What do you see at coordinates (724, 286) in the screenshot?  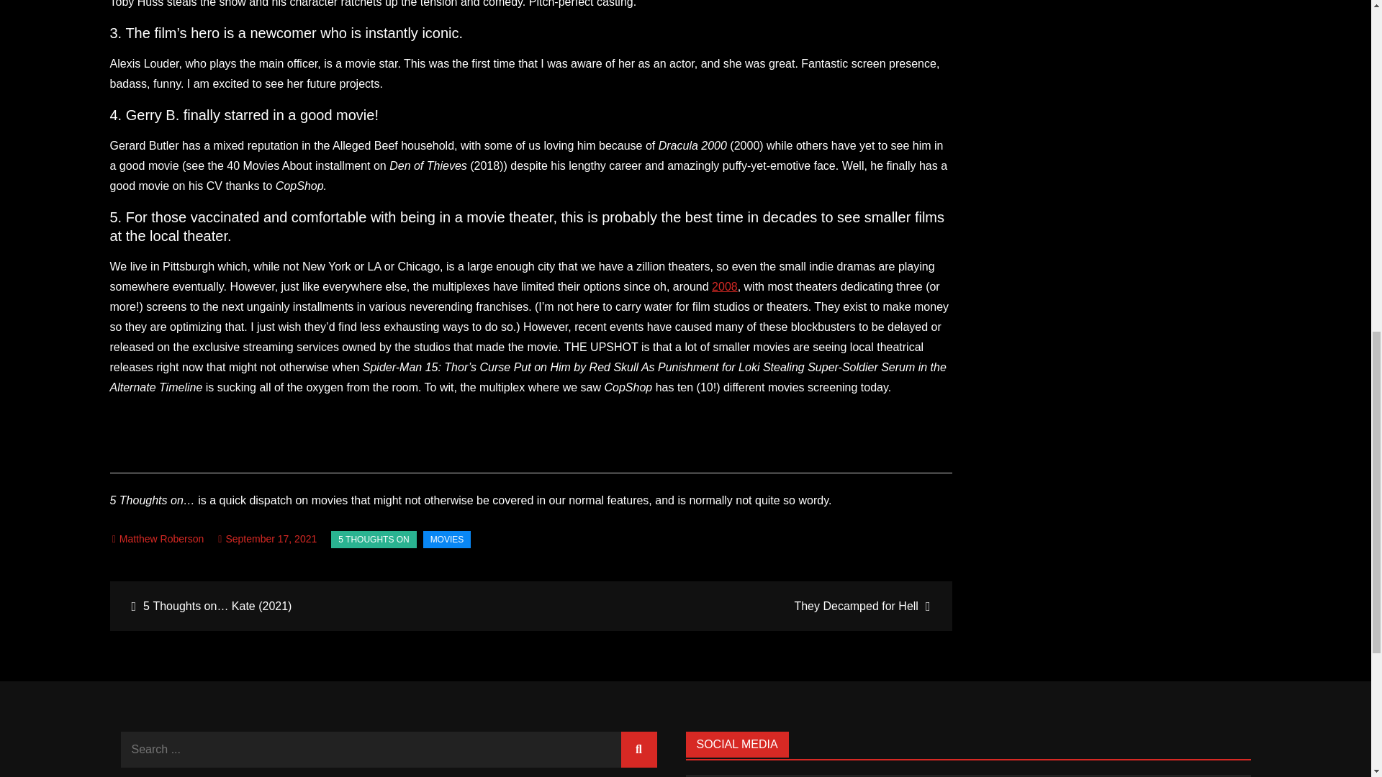 I see `2008` at bounding box center [724, 286].